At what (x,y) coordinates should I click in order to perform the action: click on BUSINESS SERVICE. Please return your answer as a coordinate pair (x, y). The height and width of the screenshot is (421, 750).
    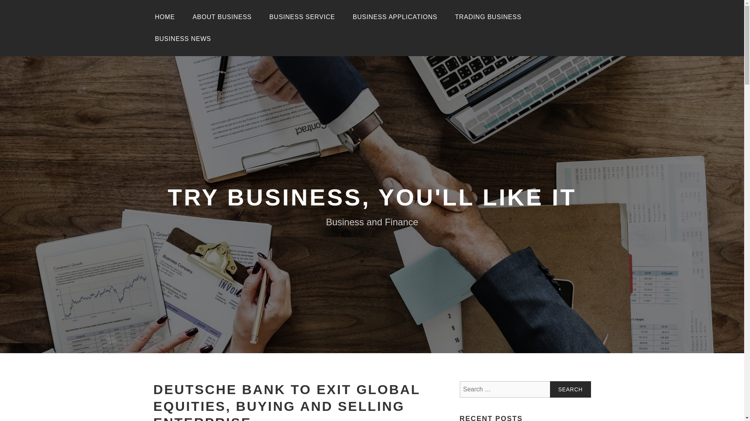
    Looking at the image, I should click on (302, 17).